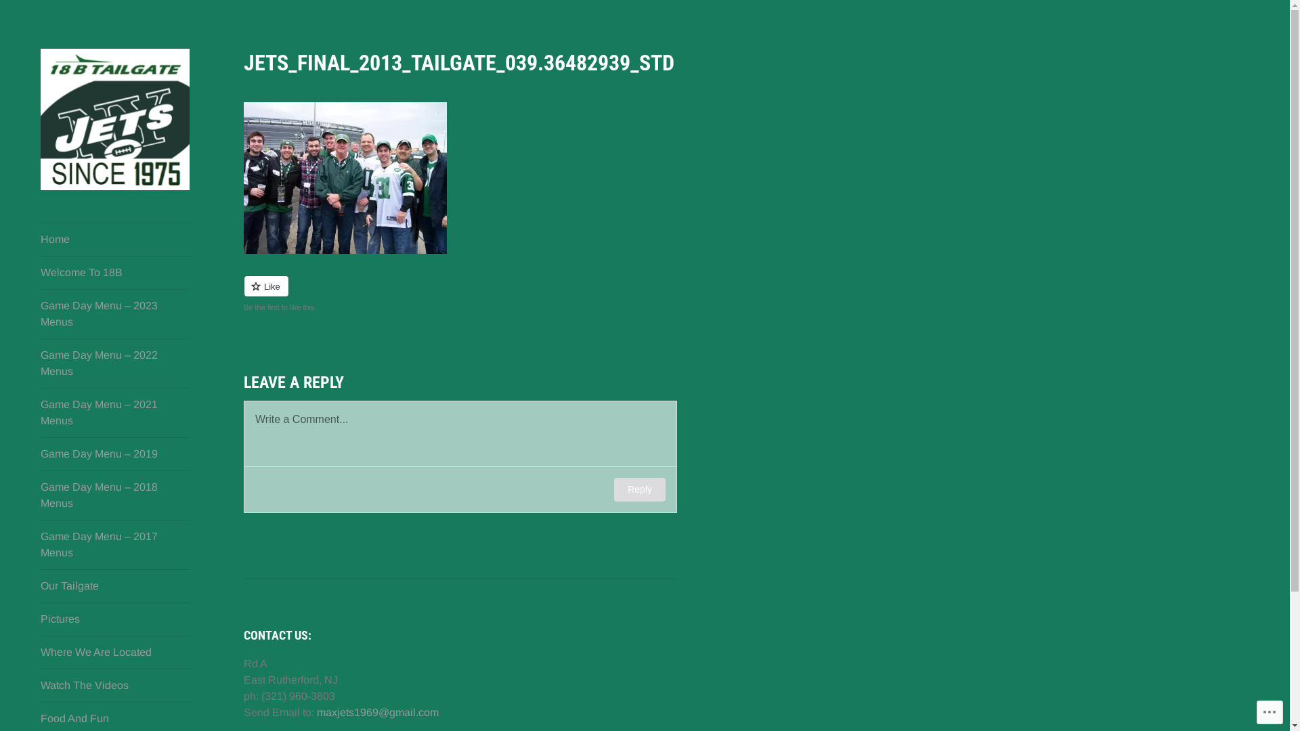 This screenshot has width=1300, height=731. What do you see at coordinates (115, 240) in the screenshot?
I see `Home` at bounding box center [115, 240].